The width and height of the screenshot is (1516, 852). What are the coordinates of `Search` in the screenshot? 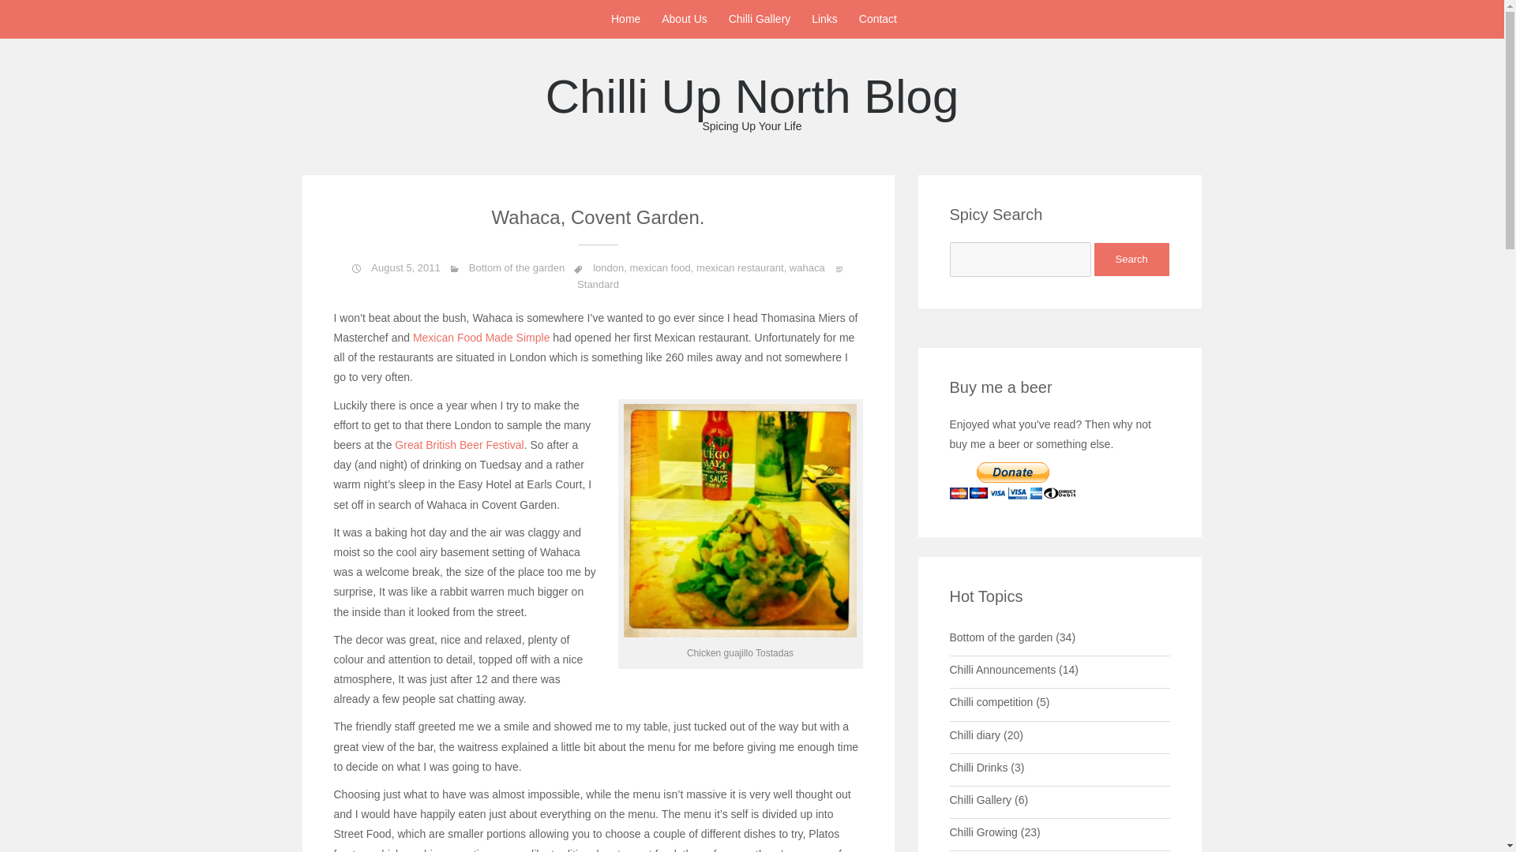 It's located at (990, 702).